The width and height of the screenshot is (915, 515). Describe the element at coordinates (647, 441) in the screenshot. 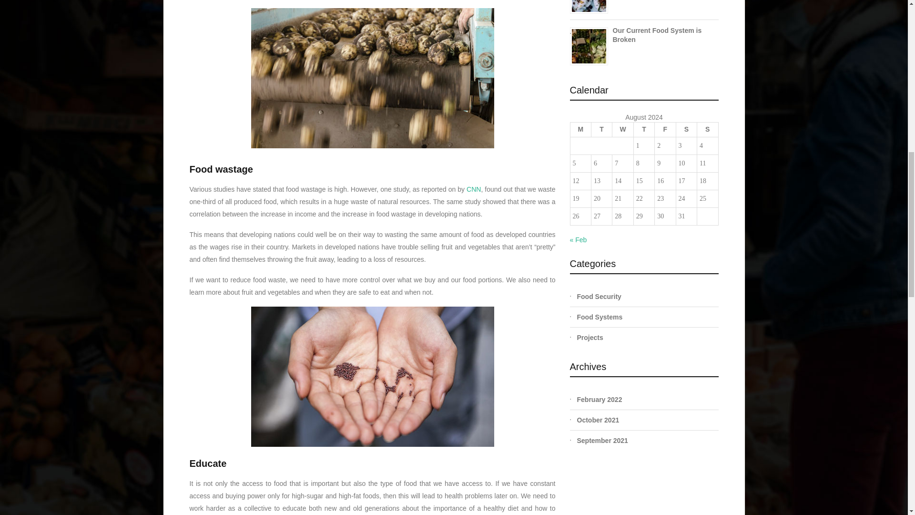

I see `September 2021` at that location.